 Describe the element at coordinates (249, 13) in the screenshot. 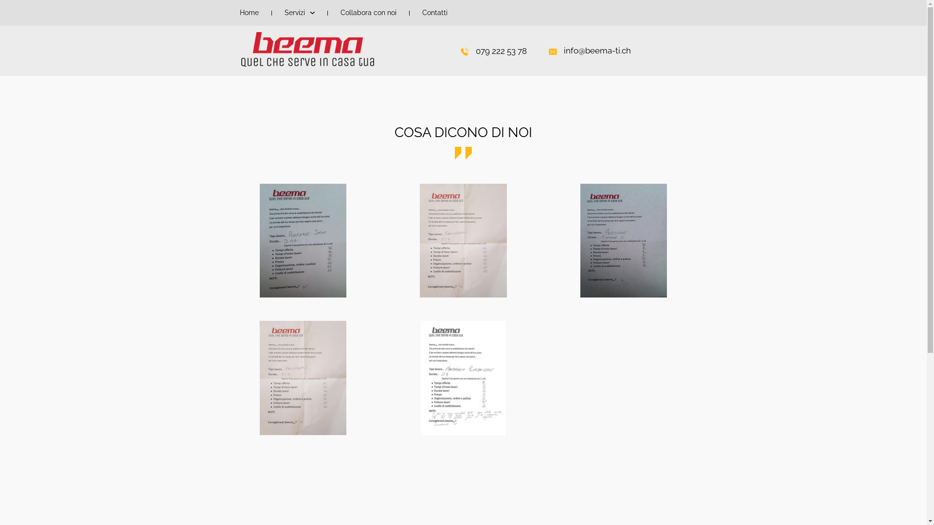

I see `Home` at that location.